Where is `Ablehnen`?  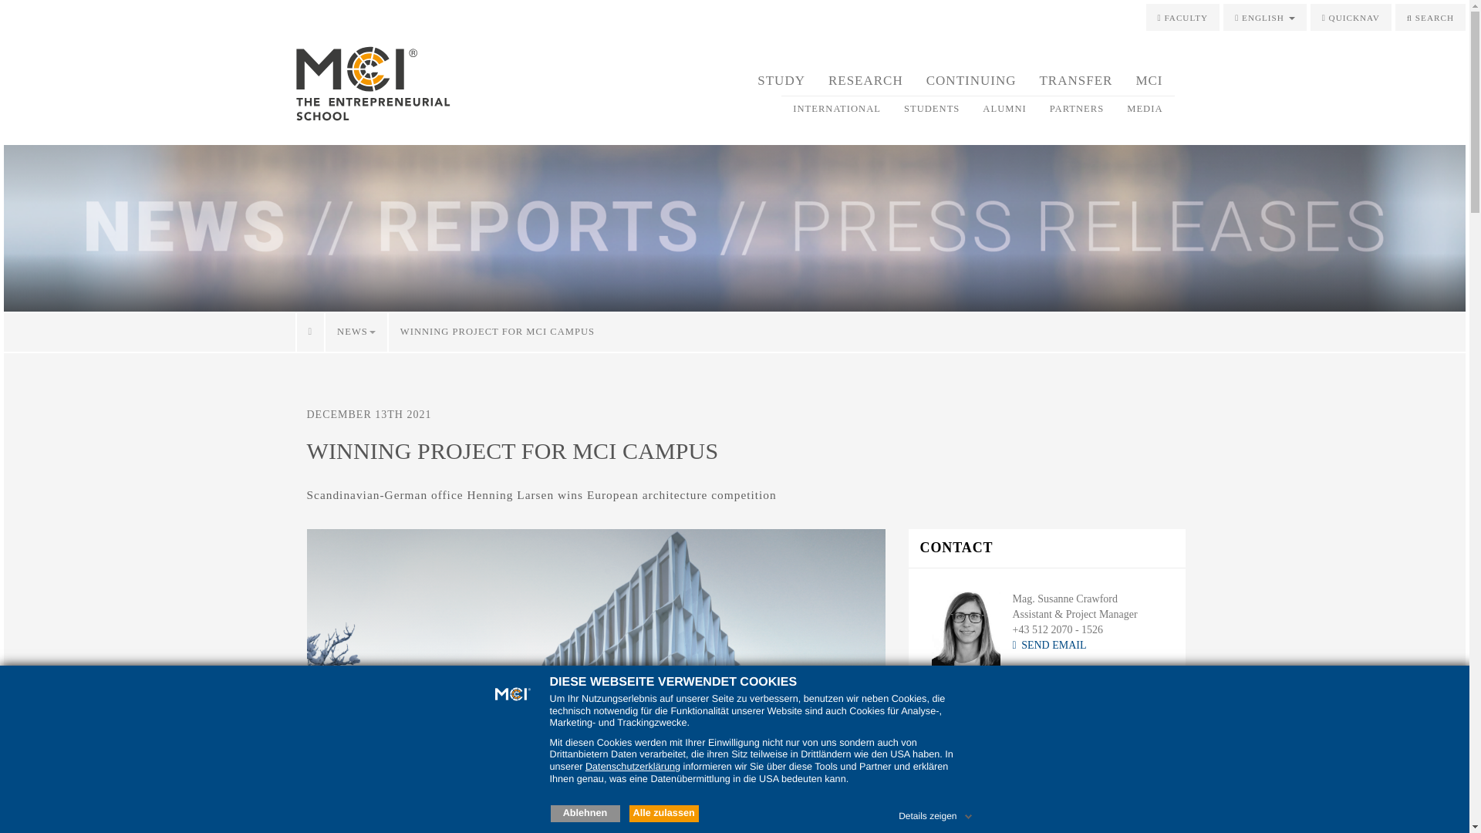
Ablehnen is located at coordinates (585, 813).